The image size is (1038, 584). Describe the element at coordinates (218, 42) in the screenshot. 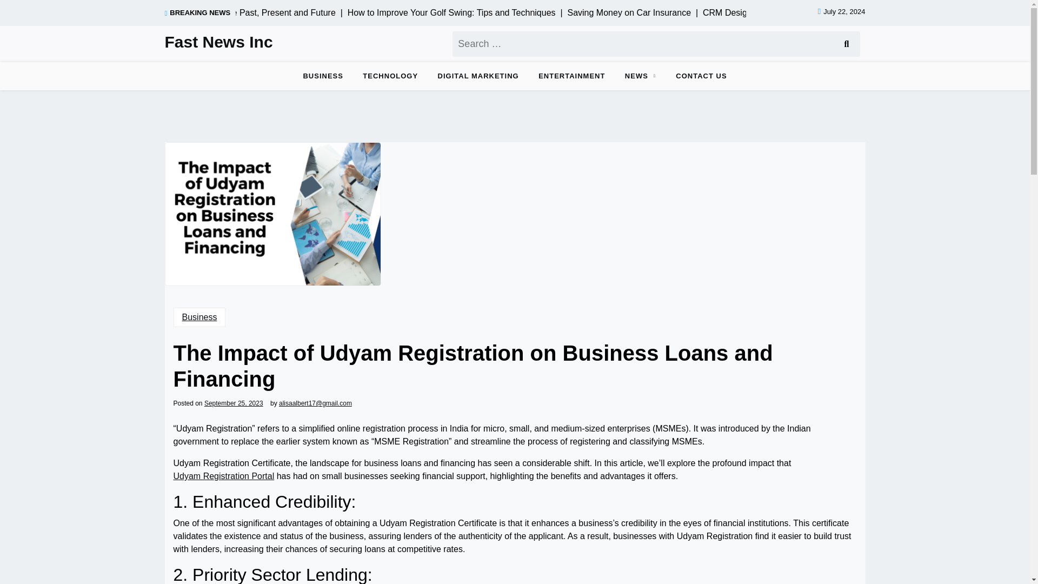

I see `Fast News Inc` at that location.